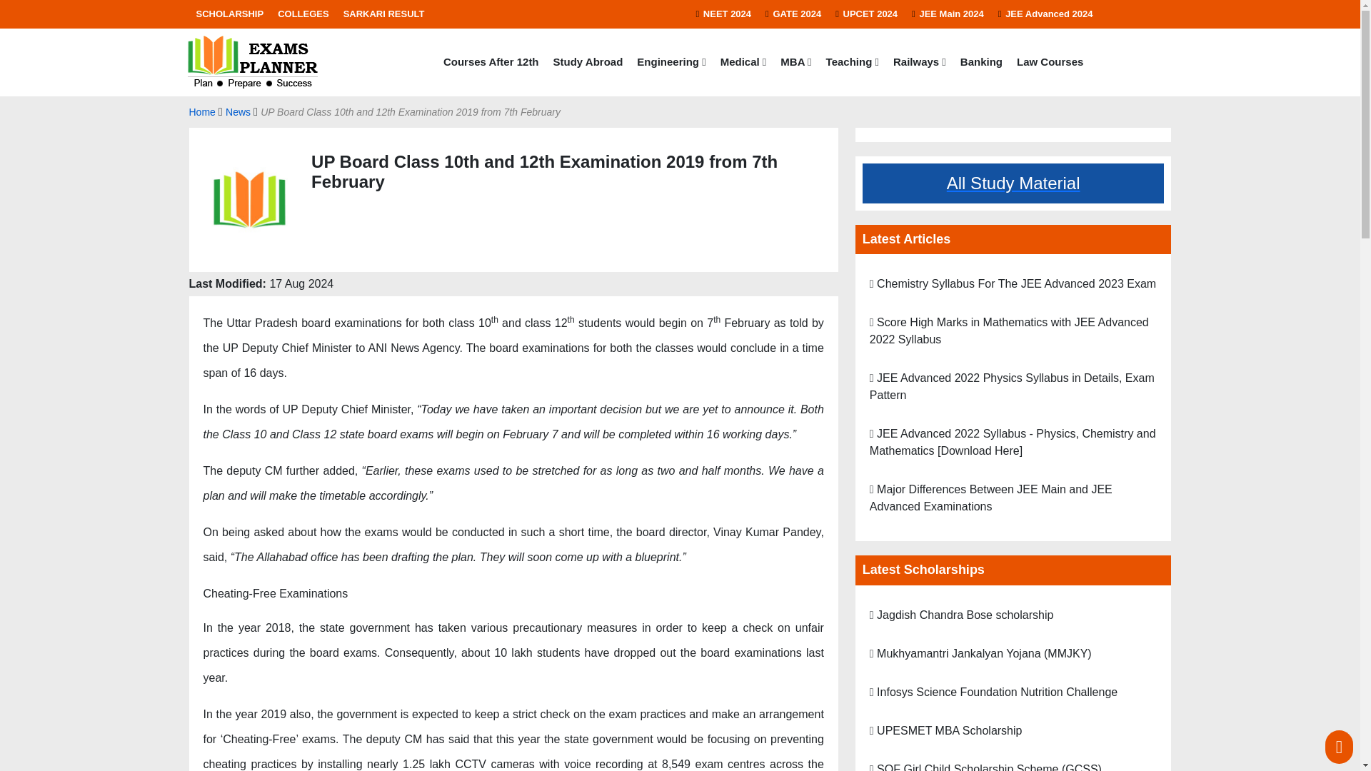  Describe the element at coordinates (866, 14) in the screenshot. I see `UPCET 2024` at that location.